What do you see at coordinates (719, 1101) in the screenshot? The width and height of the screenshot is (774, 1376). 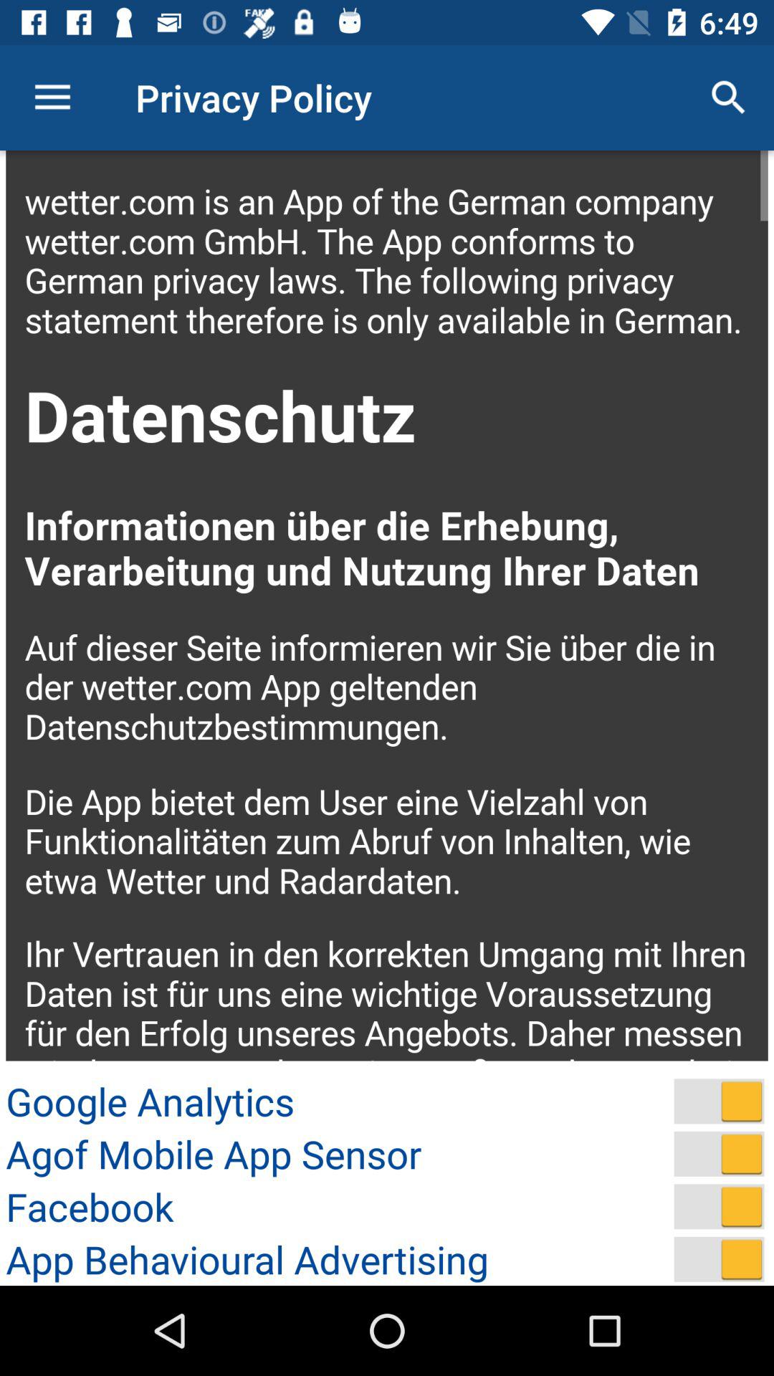 I see `google analytics open` at bounding box center [719, 1101].